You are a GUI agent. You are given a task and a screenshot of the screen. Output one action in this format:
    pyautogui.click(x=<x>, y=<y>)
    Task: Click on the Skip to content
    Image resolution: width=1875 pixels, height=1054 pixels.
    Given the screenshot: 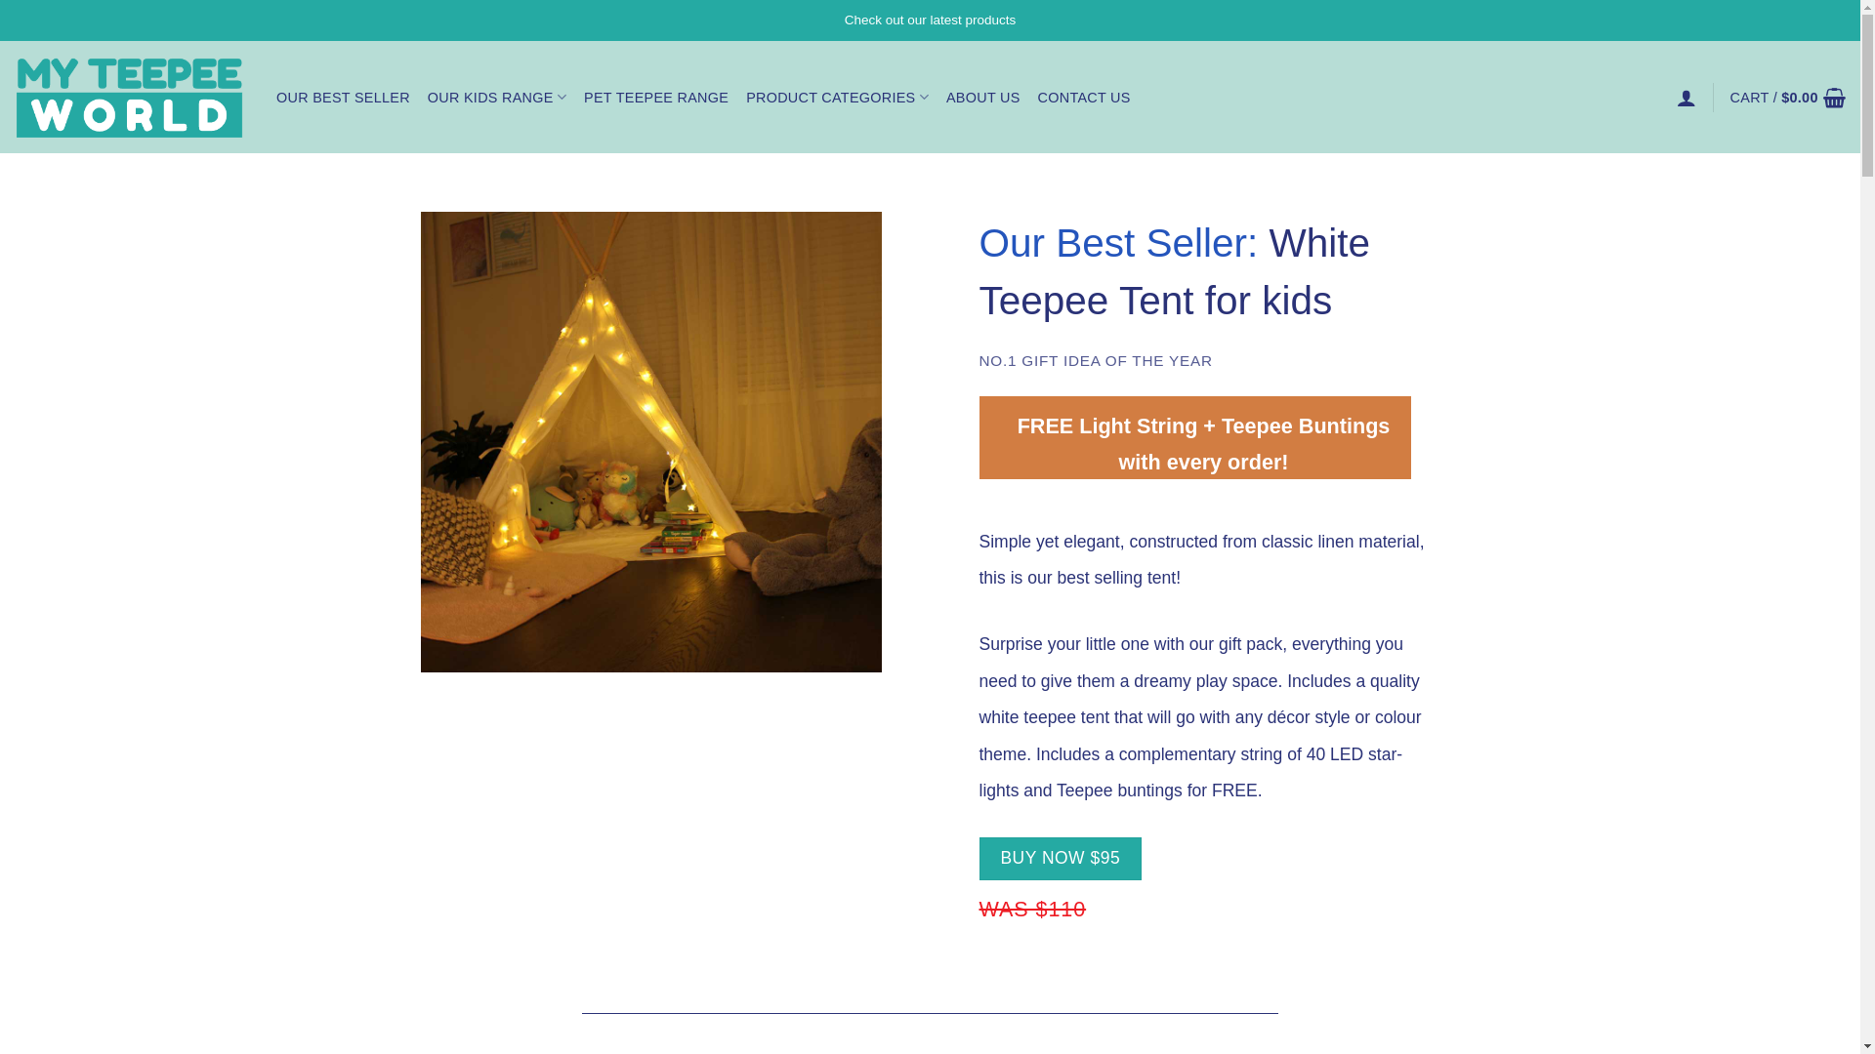 What is the action you would take?
    pyautogui.click(x=0, y=0)
    